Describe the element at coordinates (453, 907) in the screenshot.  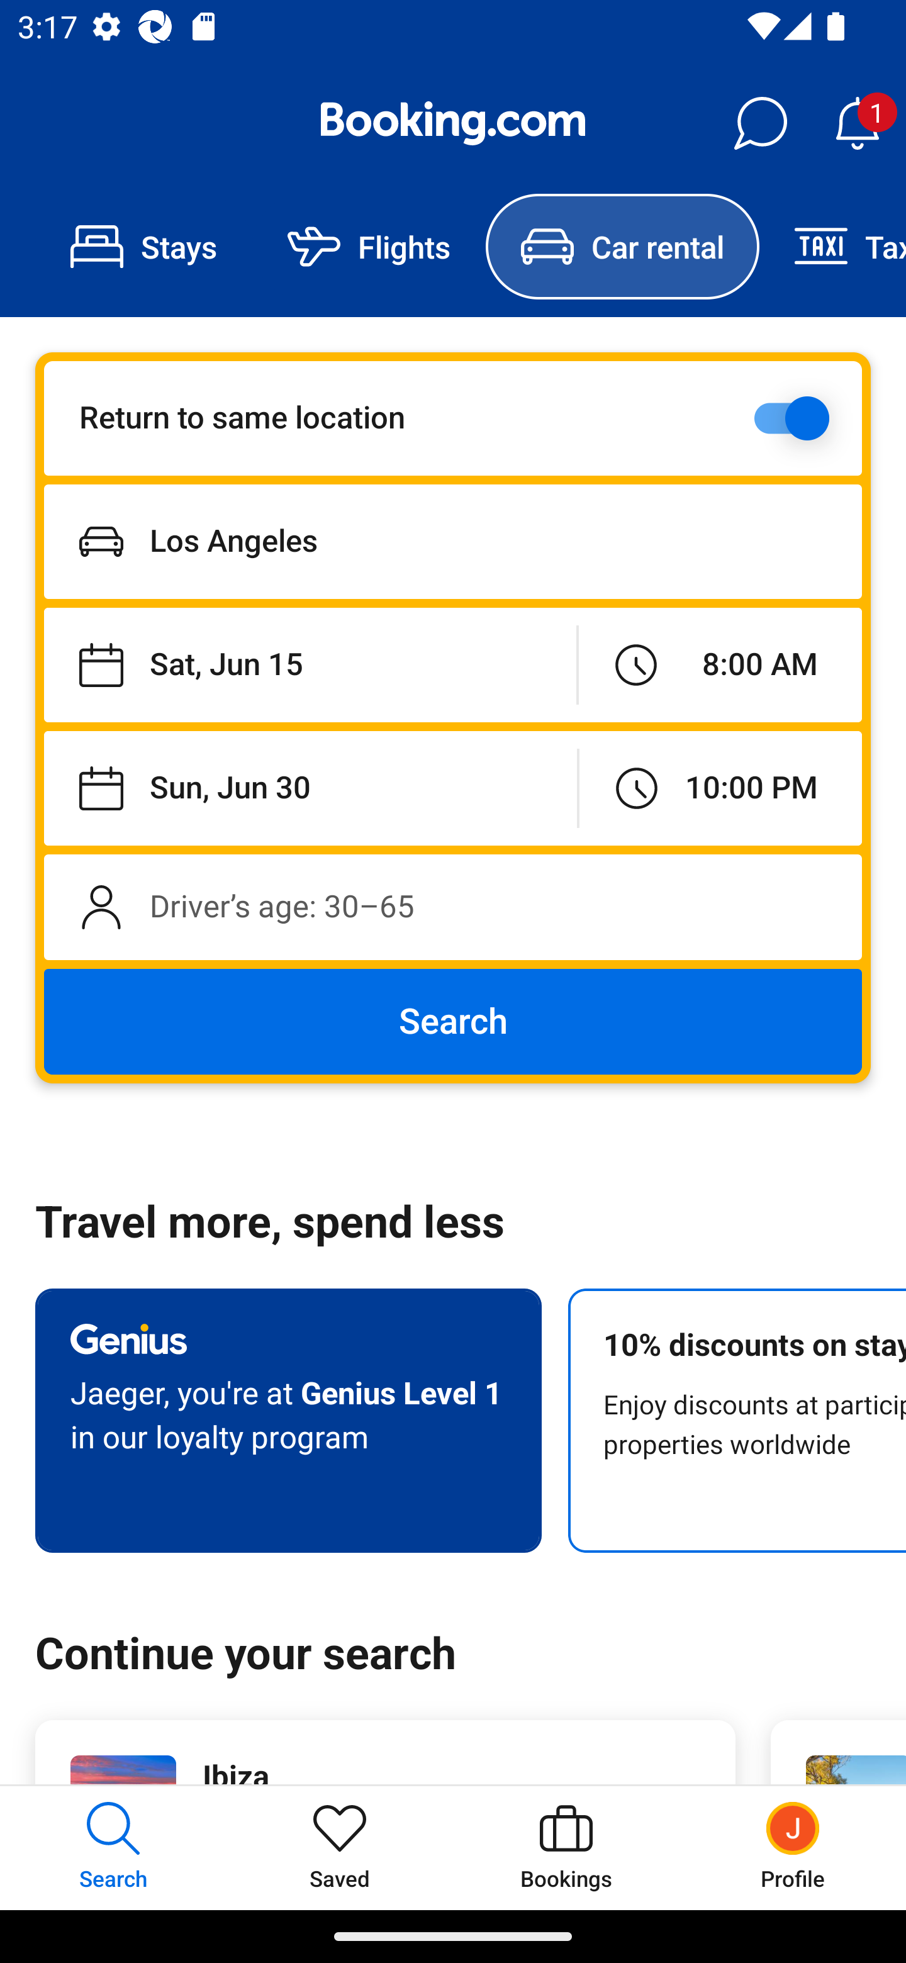
I see `Enter the driver's age` at that location.